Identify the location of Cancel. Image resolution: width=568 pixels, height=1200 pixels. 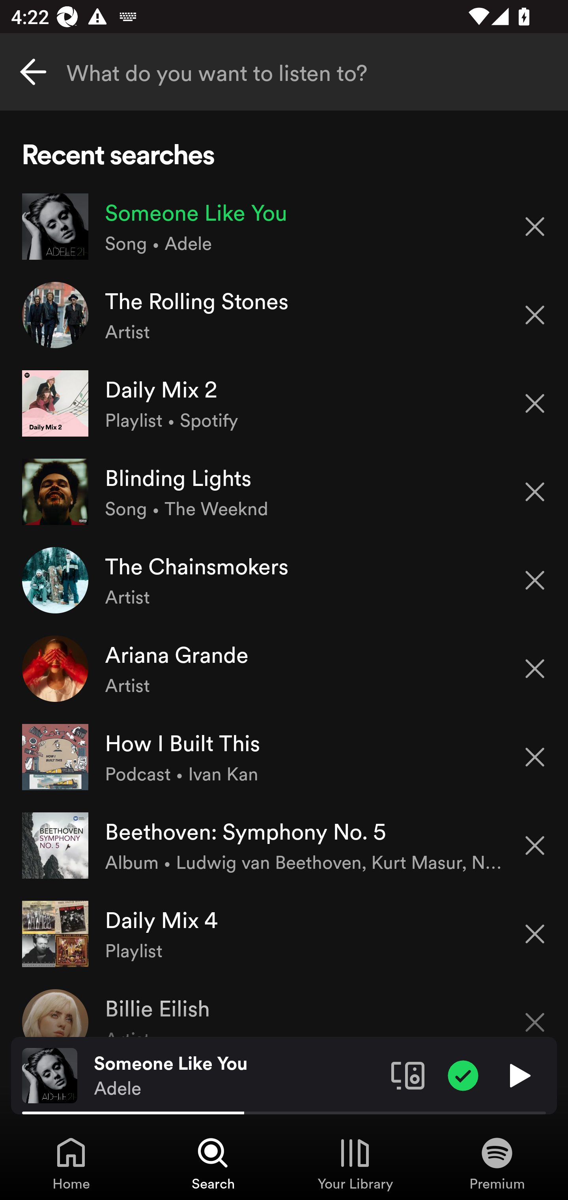
(33, 72).